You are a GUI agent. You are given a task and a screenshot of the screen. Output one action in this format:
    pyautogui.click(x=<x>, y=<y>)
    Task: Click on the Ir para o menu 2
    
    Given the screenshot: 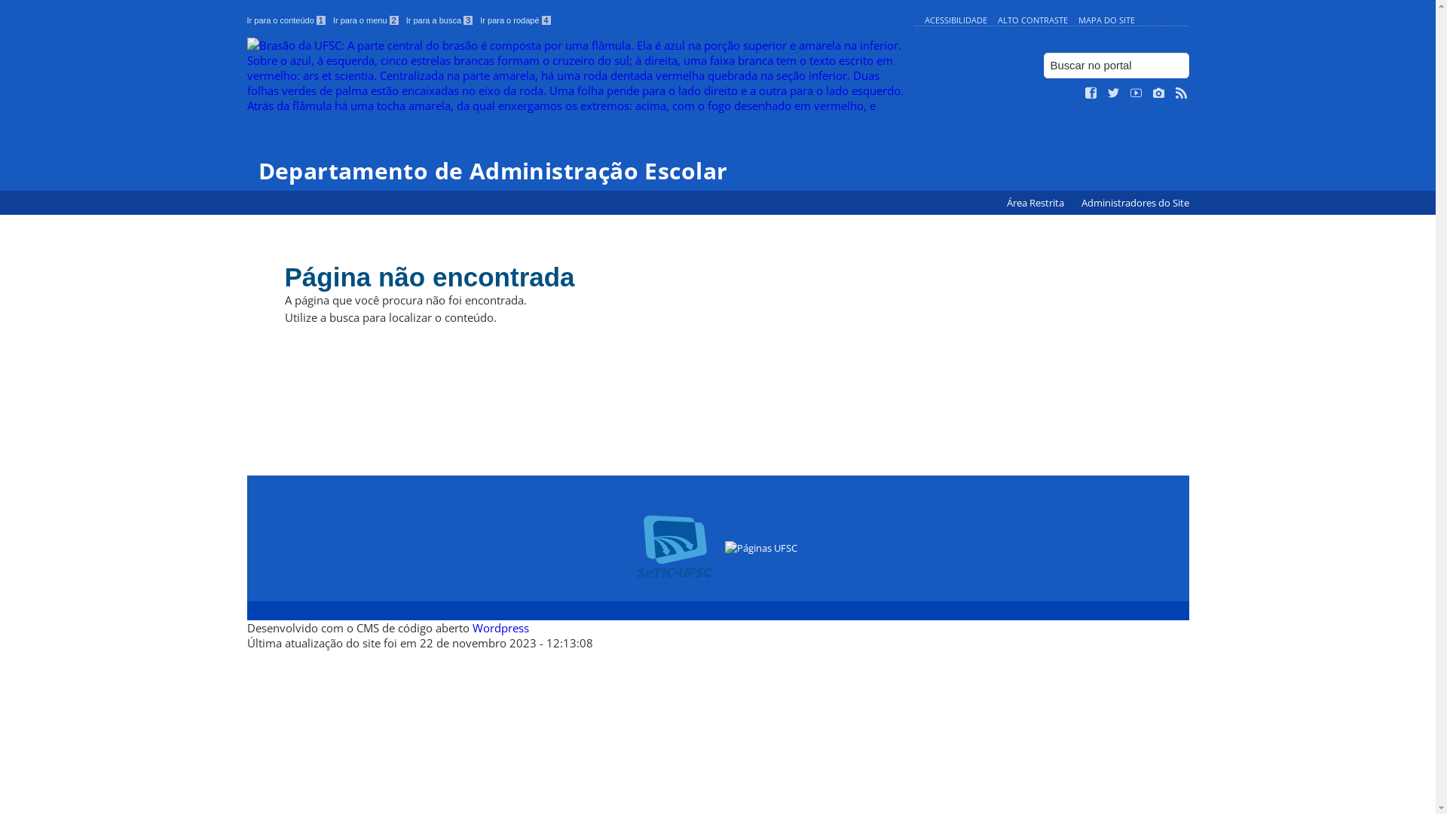 What is the action you would take?
    pyautogui.click(x=366, y=20)
    